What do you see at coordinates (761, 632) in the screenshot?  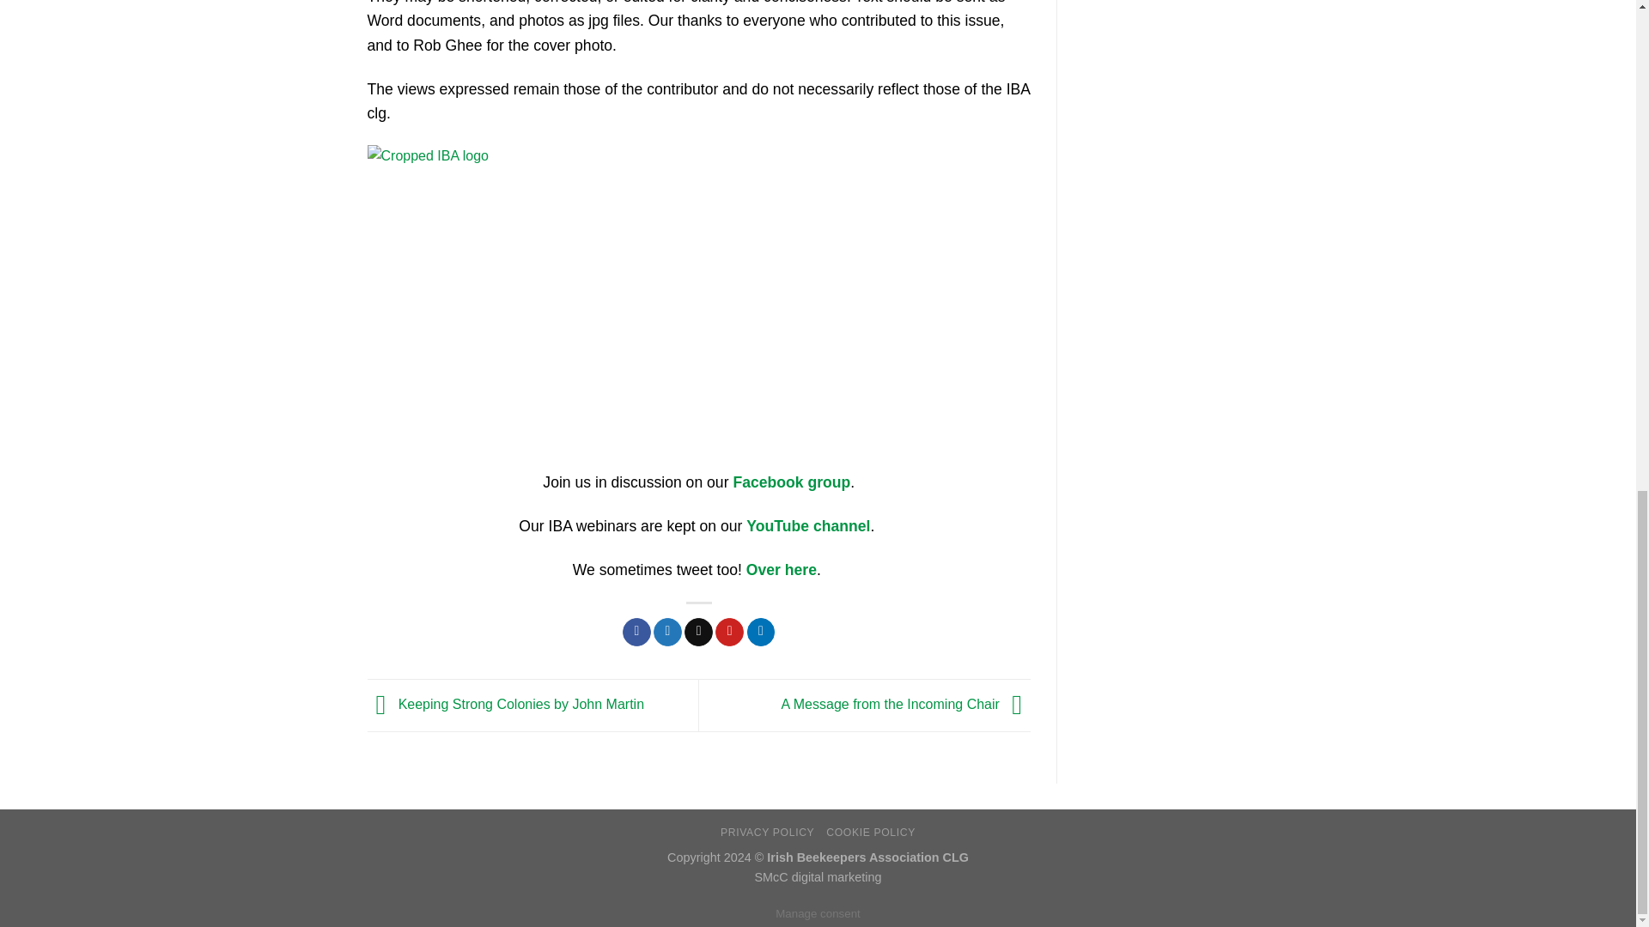 I see `Share on LinkedIn` at bounding box center [761, 632].